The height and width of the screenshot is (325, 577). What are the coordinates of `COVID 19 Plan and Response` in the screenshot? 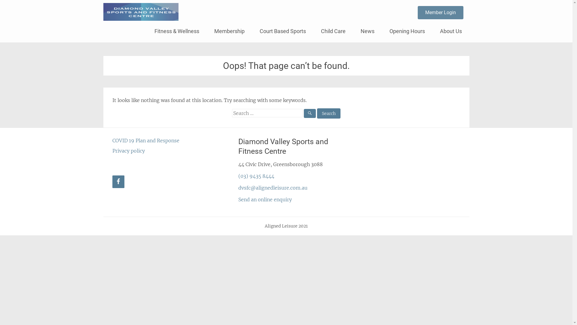 It's located at (146, 141).